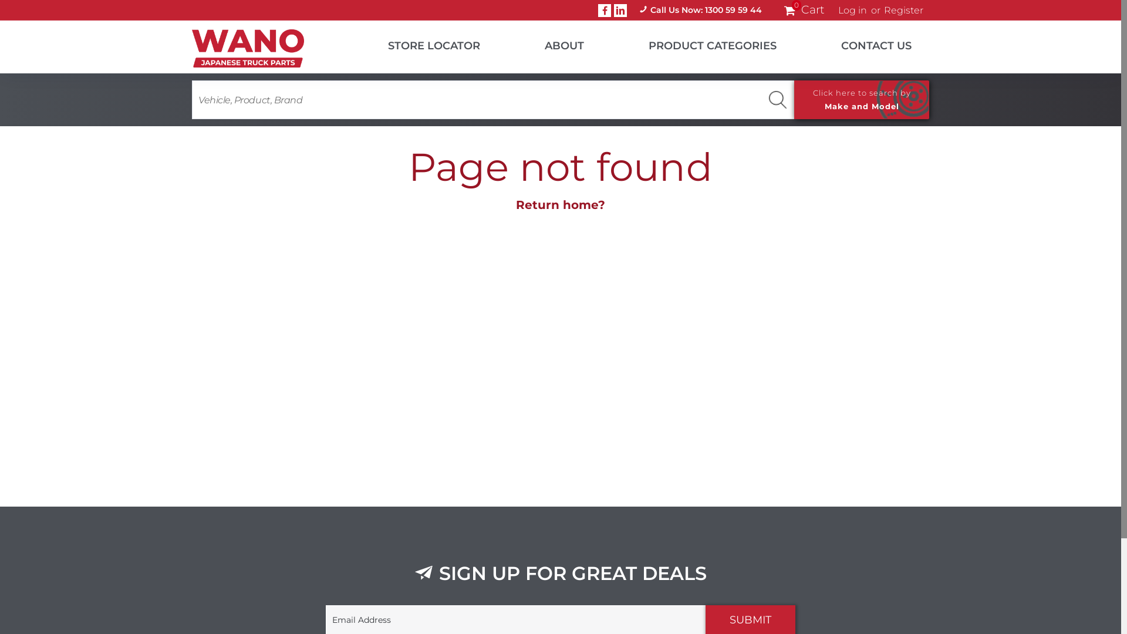 This screenshot has height=634, width=1127. I want to click on STORE LOCATOR, so click(419, 43).